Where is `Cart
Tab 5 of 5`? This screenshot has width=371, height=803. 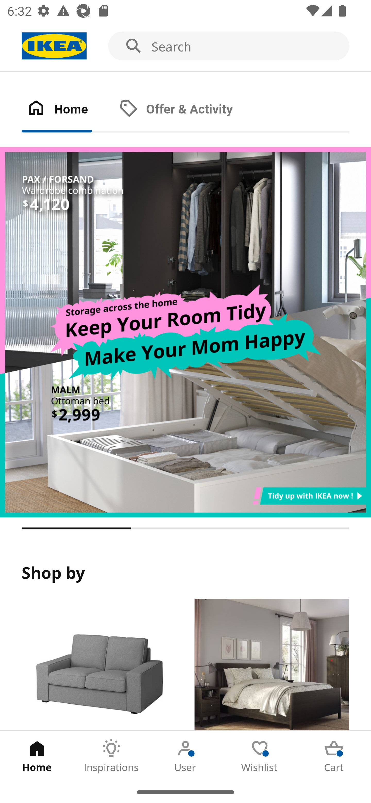
Cart
Tab 5 of 5 is located at coordinates (334, 756).